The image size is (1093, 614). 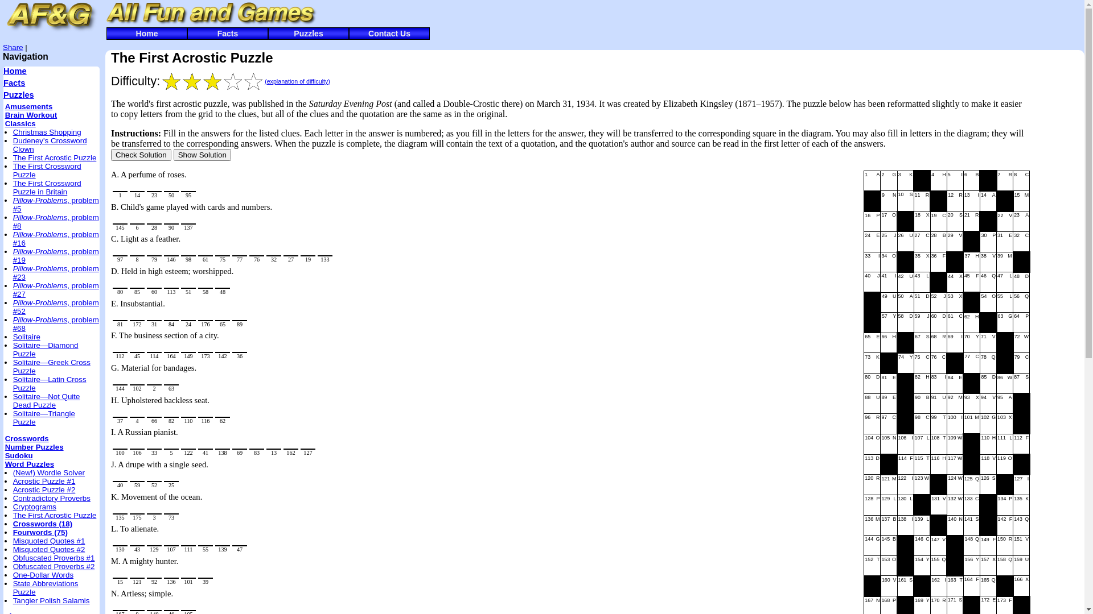 I want to click on 59
J, so click(x=922, y=323).